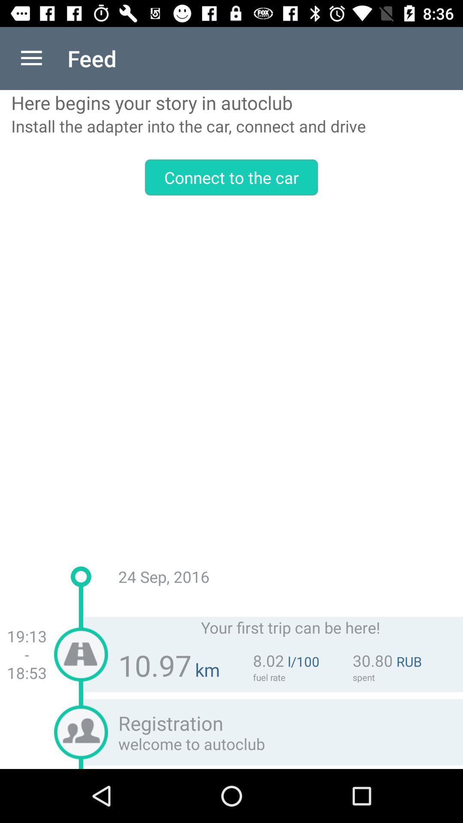 This screenshot has width=463, height=823. What do you see at coordinates (31, 58) in the screenshot?
I see `turn off the item above here begins your` at bounding box center [31, 58].